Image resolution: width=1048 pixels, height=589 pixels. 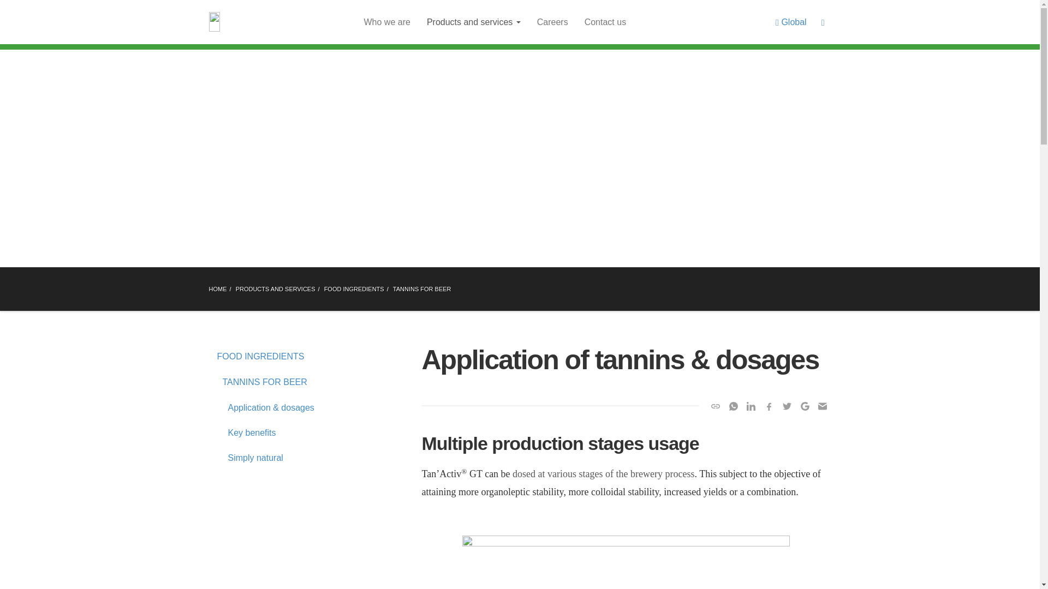 I want to click on Key benefits of tannins in beers, so click(x=281, y=433).